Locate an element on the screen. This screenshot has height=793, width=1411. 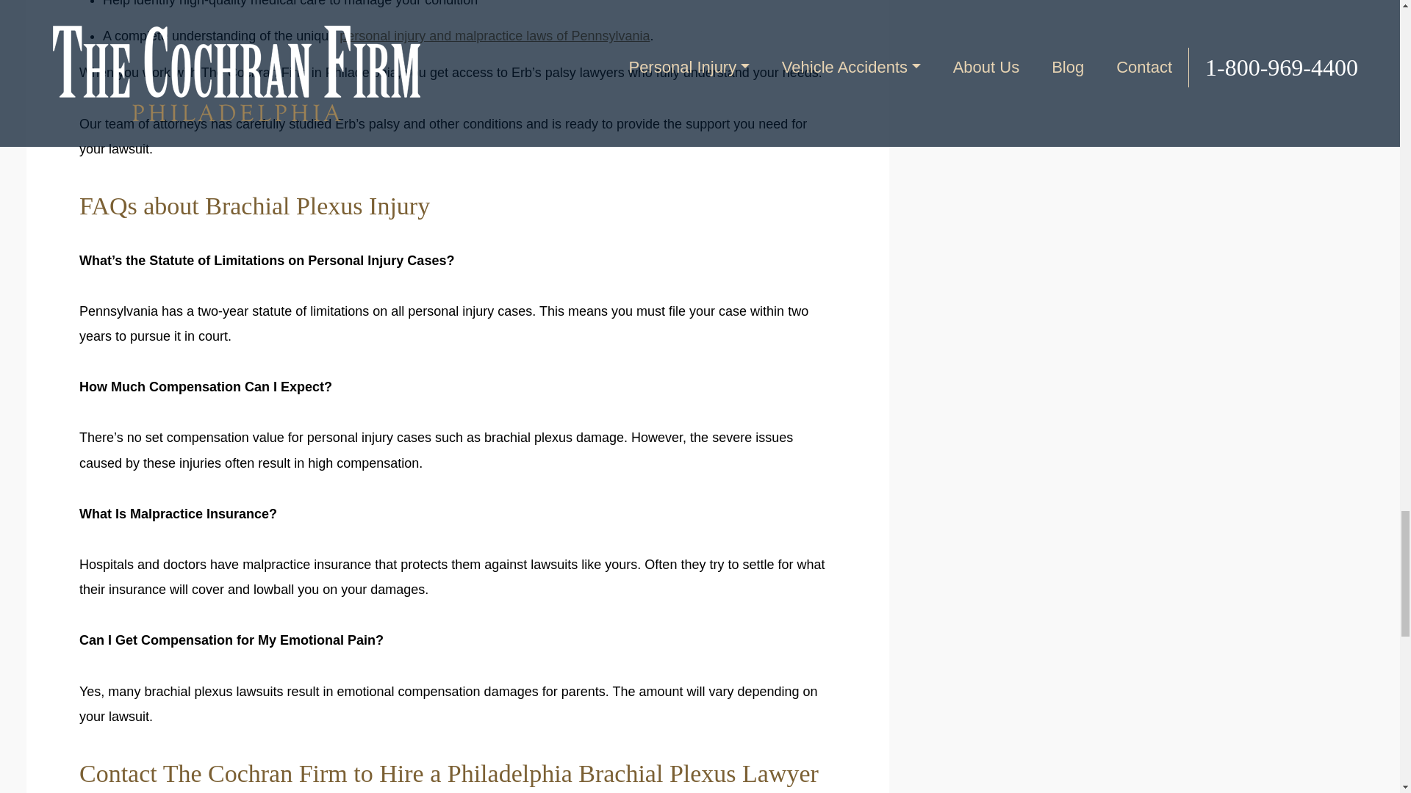
personal injury and malpractice laws of Pennsylvania is located at coordinates (494, 35).